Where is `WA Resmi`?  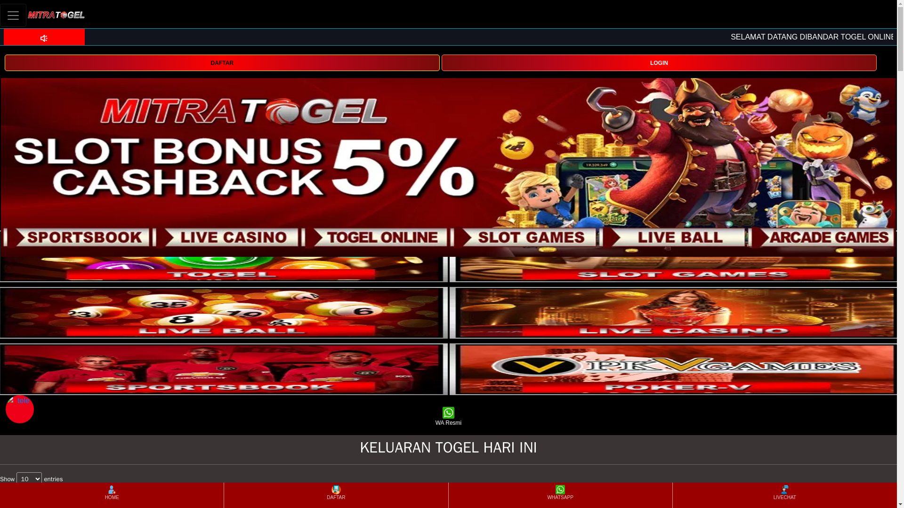
WA Resmi is located at coordinates (448, 417).